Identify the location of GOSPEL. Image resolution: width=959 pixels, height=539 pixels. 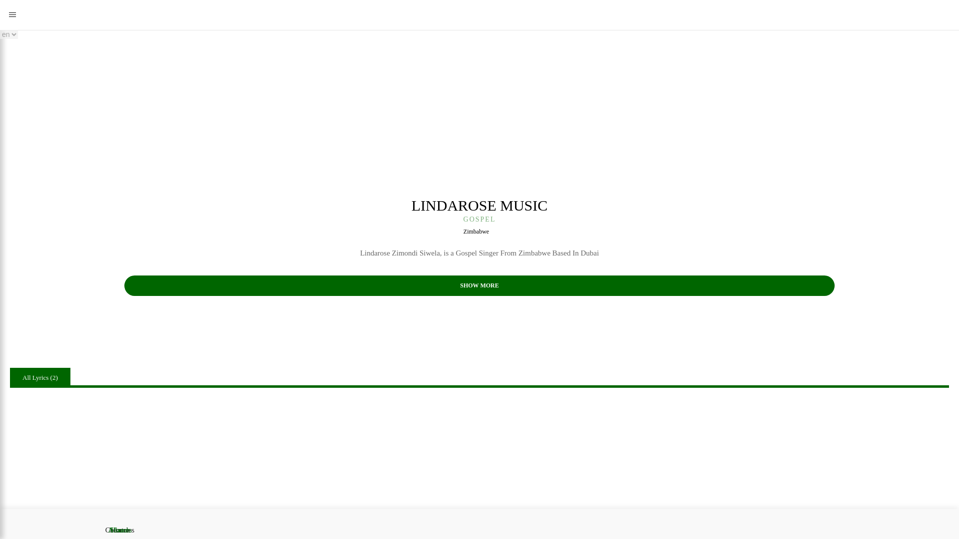
(479, 220).